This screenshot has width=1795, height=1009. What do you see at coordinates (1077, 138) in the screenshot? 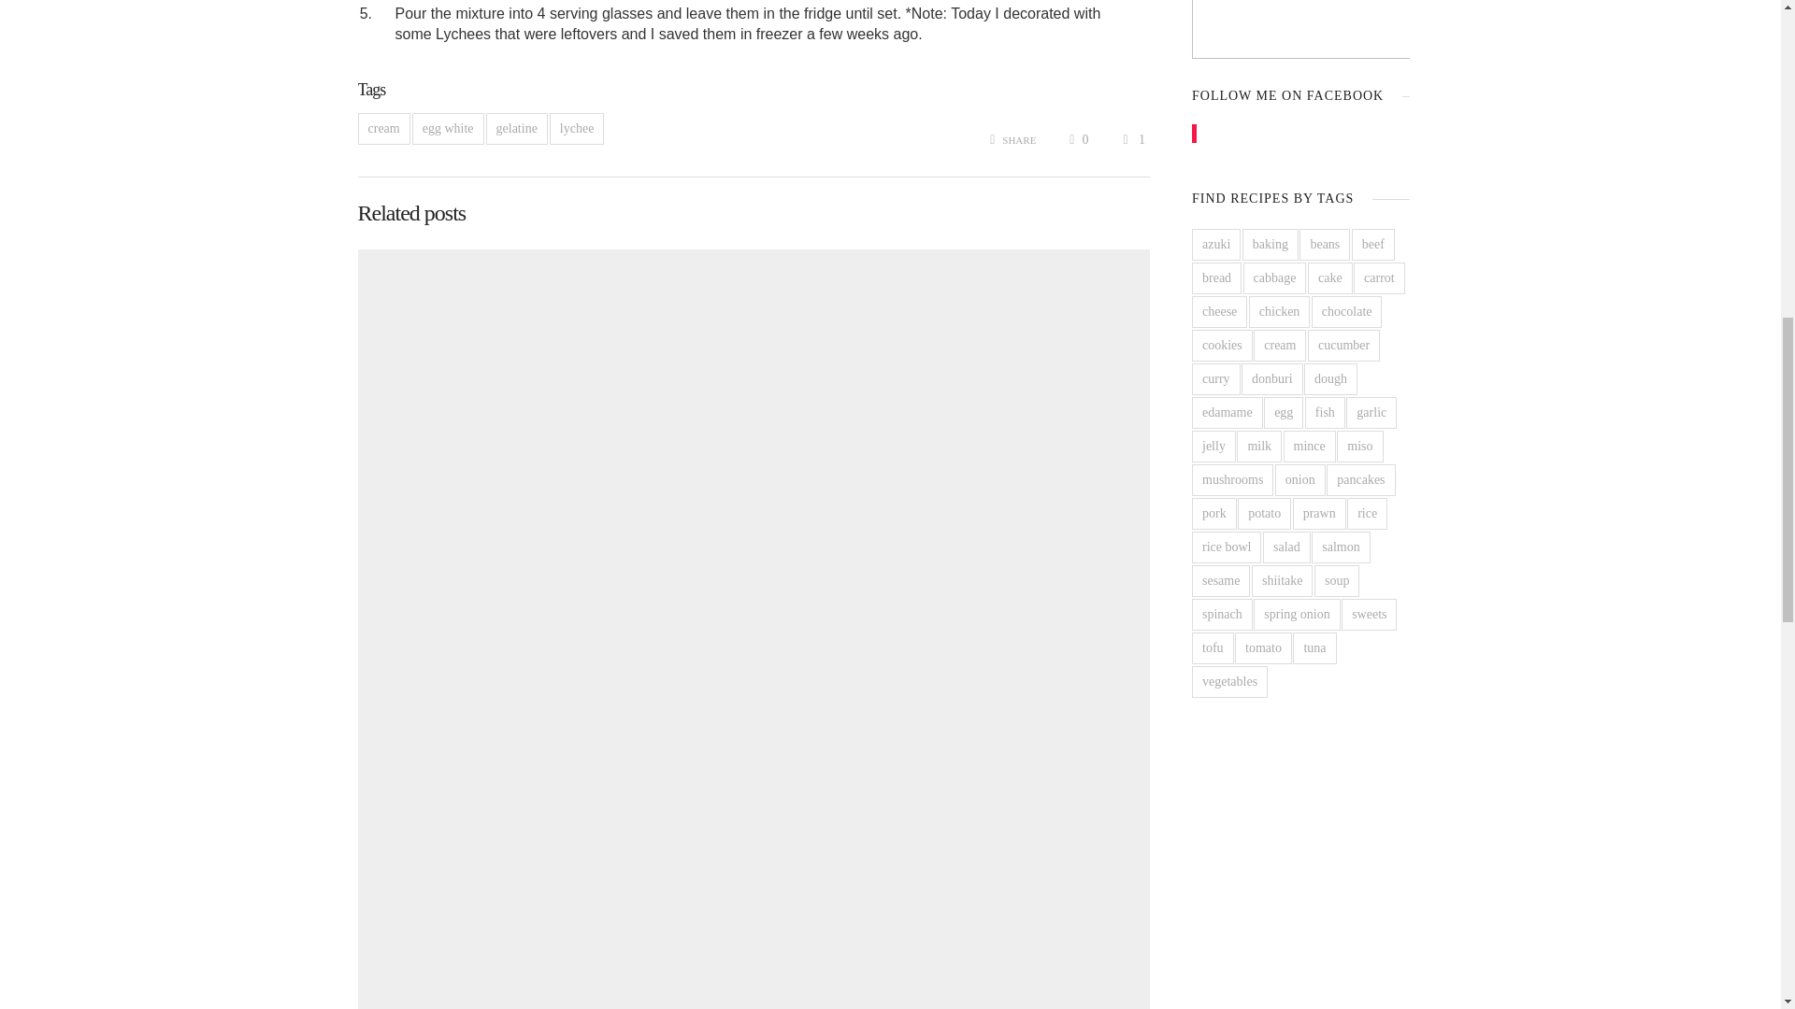
I see `0` at bounding box center [1077, 138].